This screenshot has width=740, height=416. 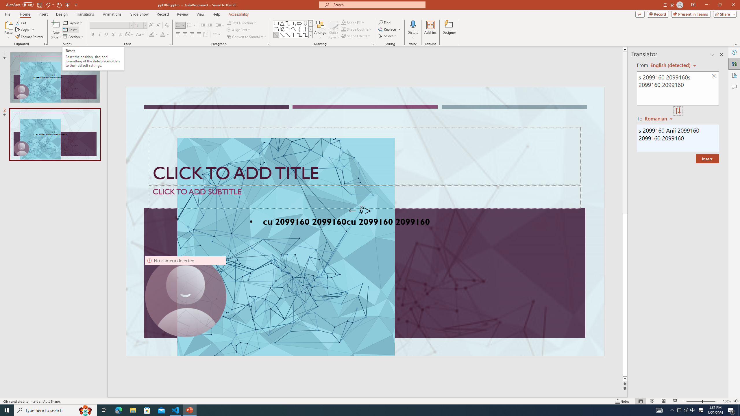 I want to click on Italic, so click(x=99, y=35).